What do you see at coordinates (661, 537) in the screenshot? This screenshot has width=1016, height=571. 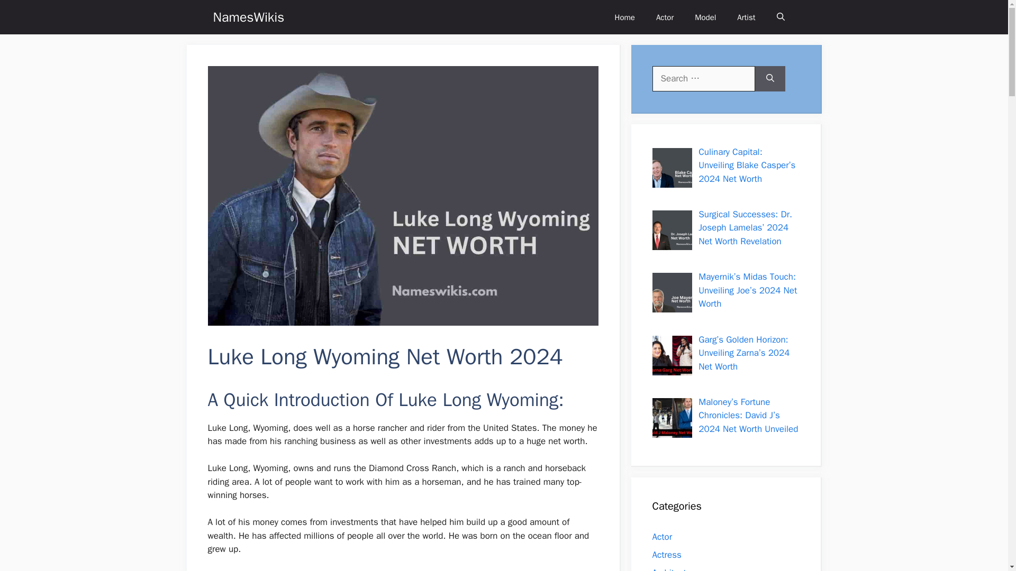 I see `Actor` at bounding box center [661, 537].